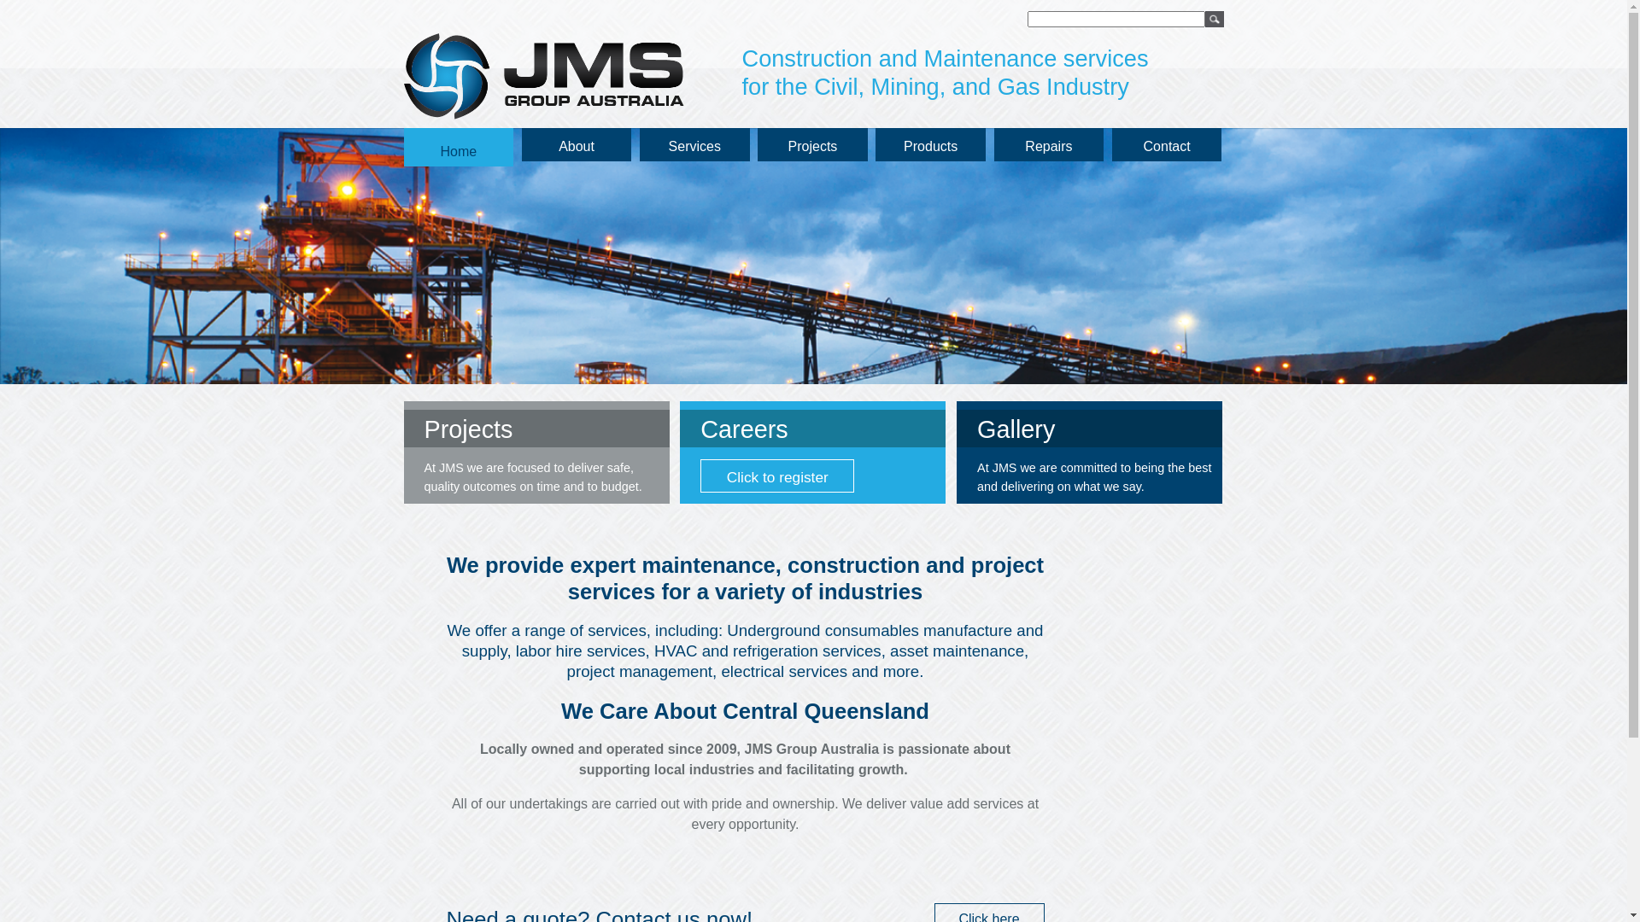 This screenshot has width=1640, height=922. Describe the element at coordinates (1167, 145) in the screenshot. I see `Contact` at that location.